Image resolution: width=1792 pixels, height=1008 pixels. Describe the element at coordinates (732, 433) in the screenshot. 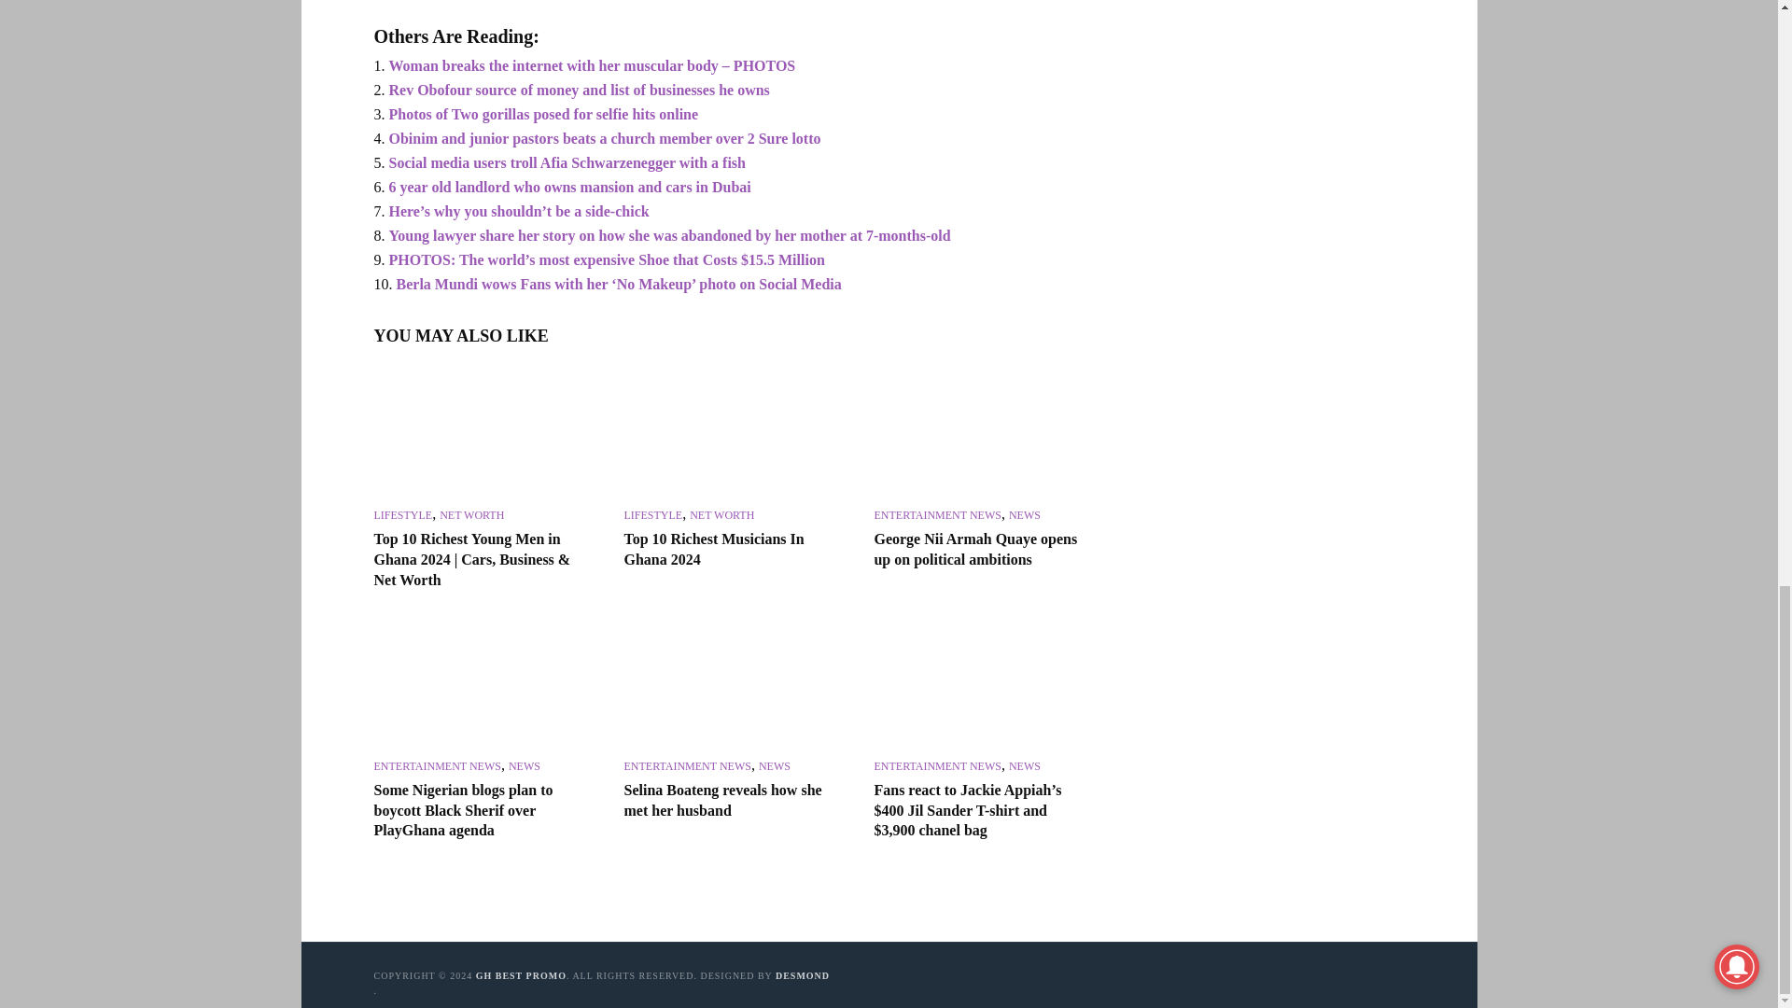

I see `Top 10 Richest Musicians In Ghana 2024` at that location.